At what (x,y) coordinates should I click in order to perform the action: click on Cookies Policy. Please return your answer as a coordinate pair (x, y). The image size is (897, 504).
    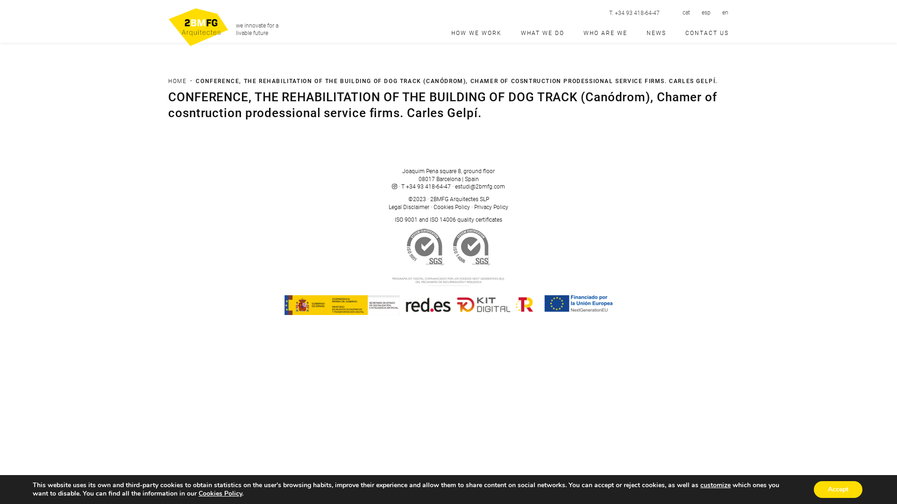
    Looking at the image, I should click on (221, 494).